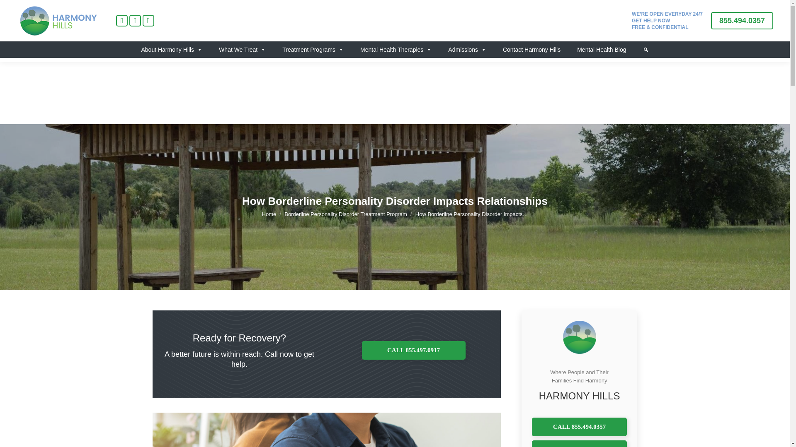 The image size is (796, 447). What do you see at coordinates (242, 50) in the screenshot?
I see `What We Treat` at bounding box center [242, 50].